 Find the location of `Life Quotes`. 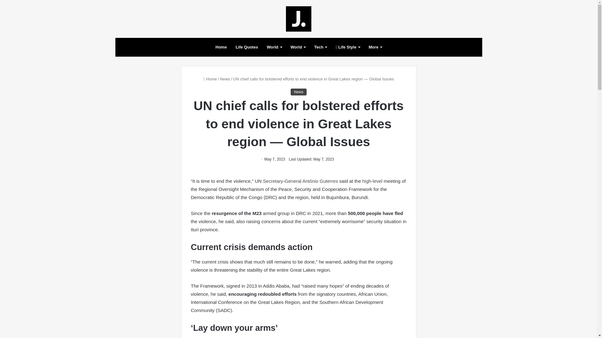

Life Quotes is located at coordinates (247, 47).